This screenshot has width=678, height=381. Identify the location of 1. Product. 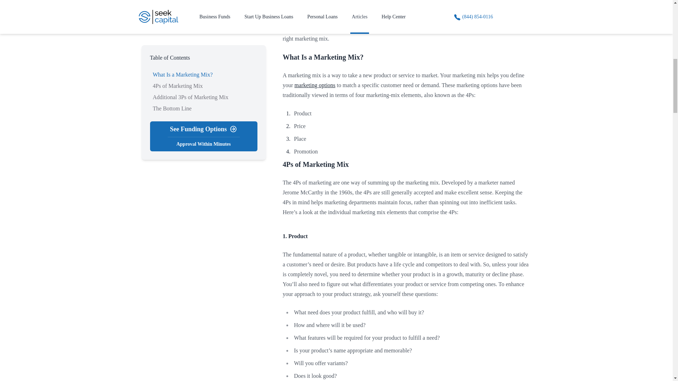
(295, 236).